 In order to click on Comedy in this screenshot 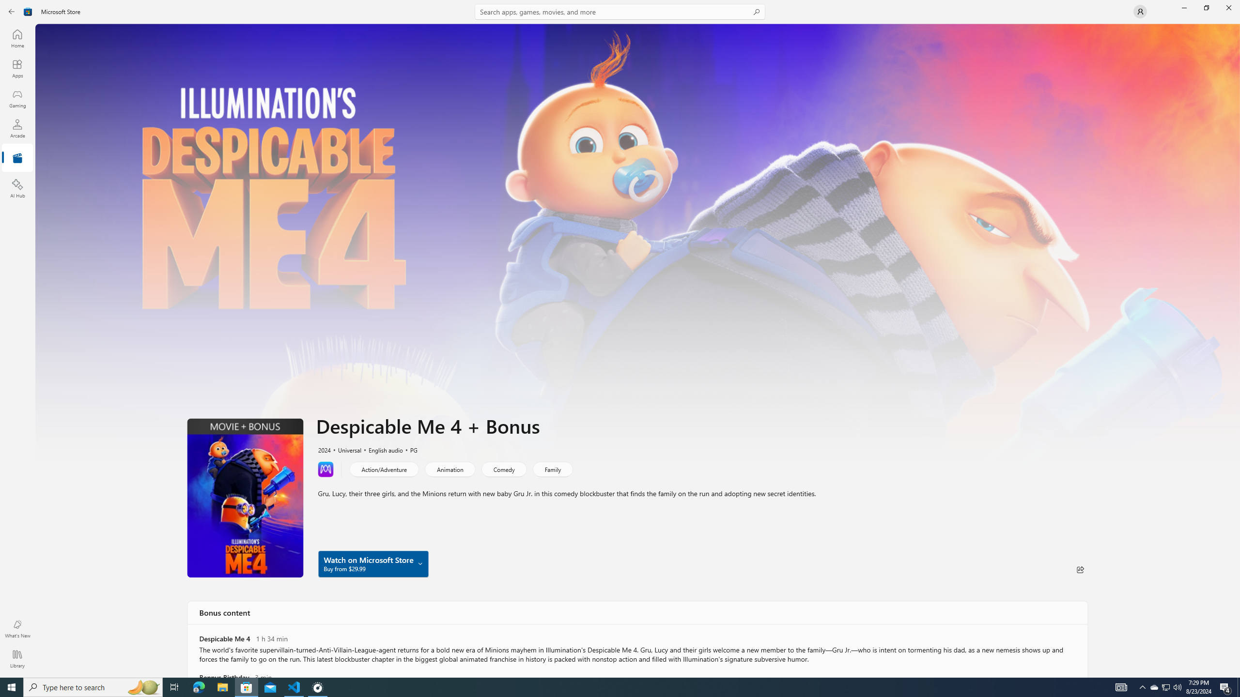, I will do `click(503, 469)`.